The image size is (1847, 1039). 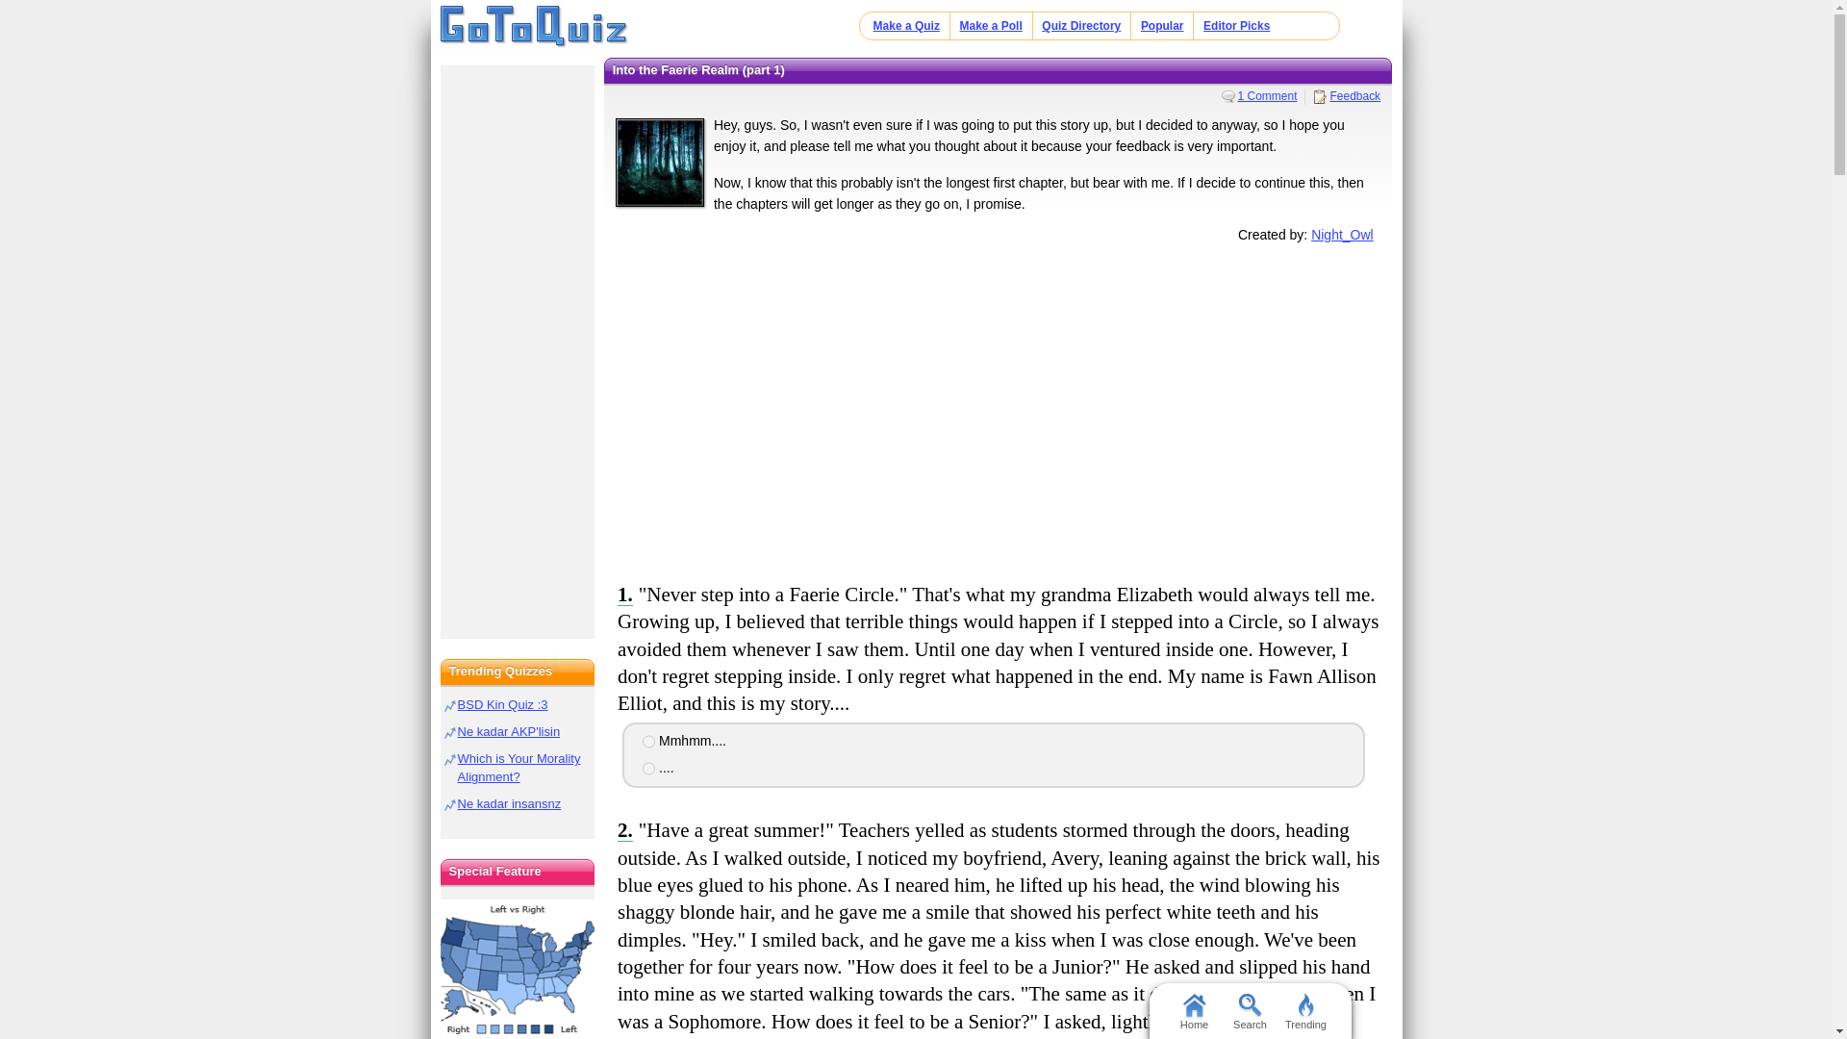 What do you see at coordinates (503, 704) in the screenshot?
I see `BSD Kin Quiz :3` at bounding box center [503, 704].